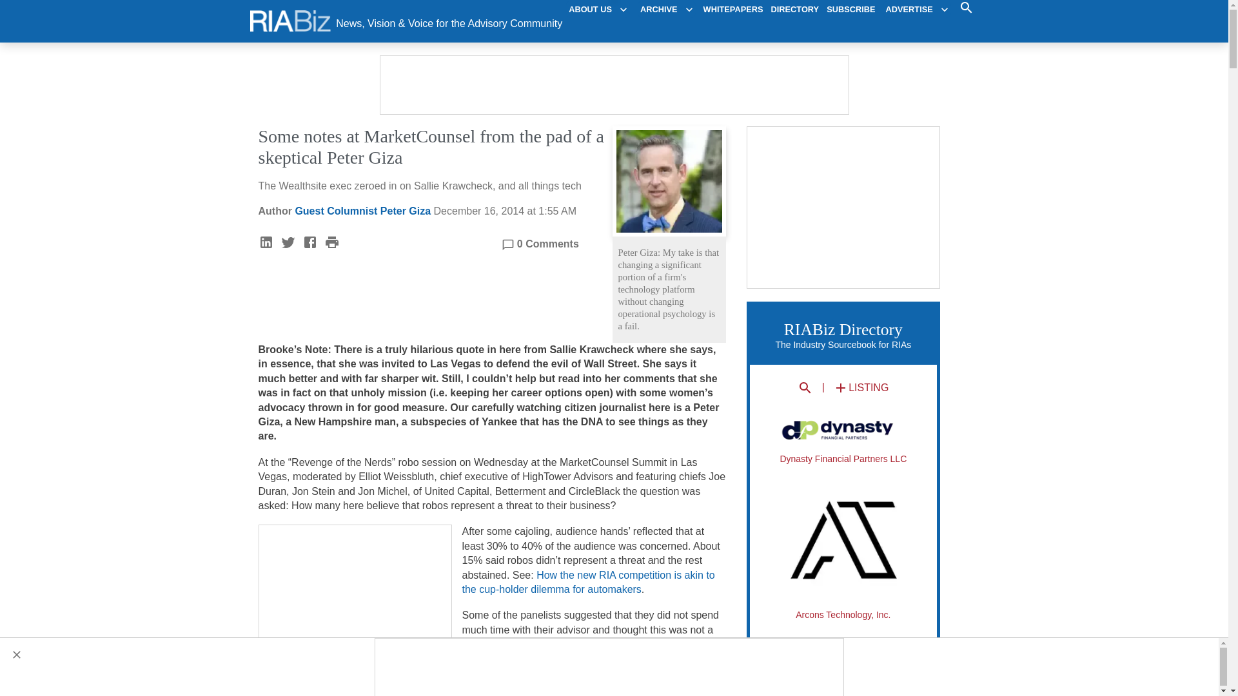 The width and height of the screenshot is (1238, 696). What do you see at coordinates (614, 85) in the screenshot?
I see `3rd party ad content` at bounding box center [614, 85].